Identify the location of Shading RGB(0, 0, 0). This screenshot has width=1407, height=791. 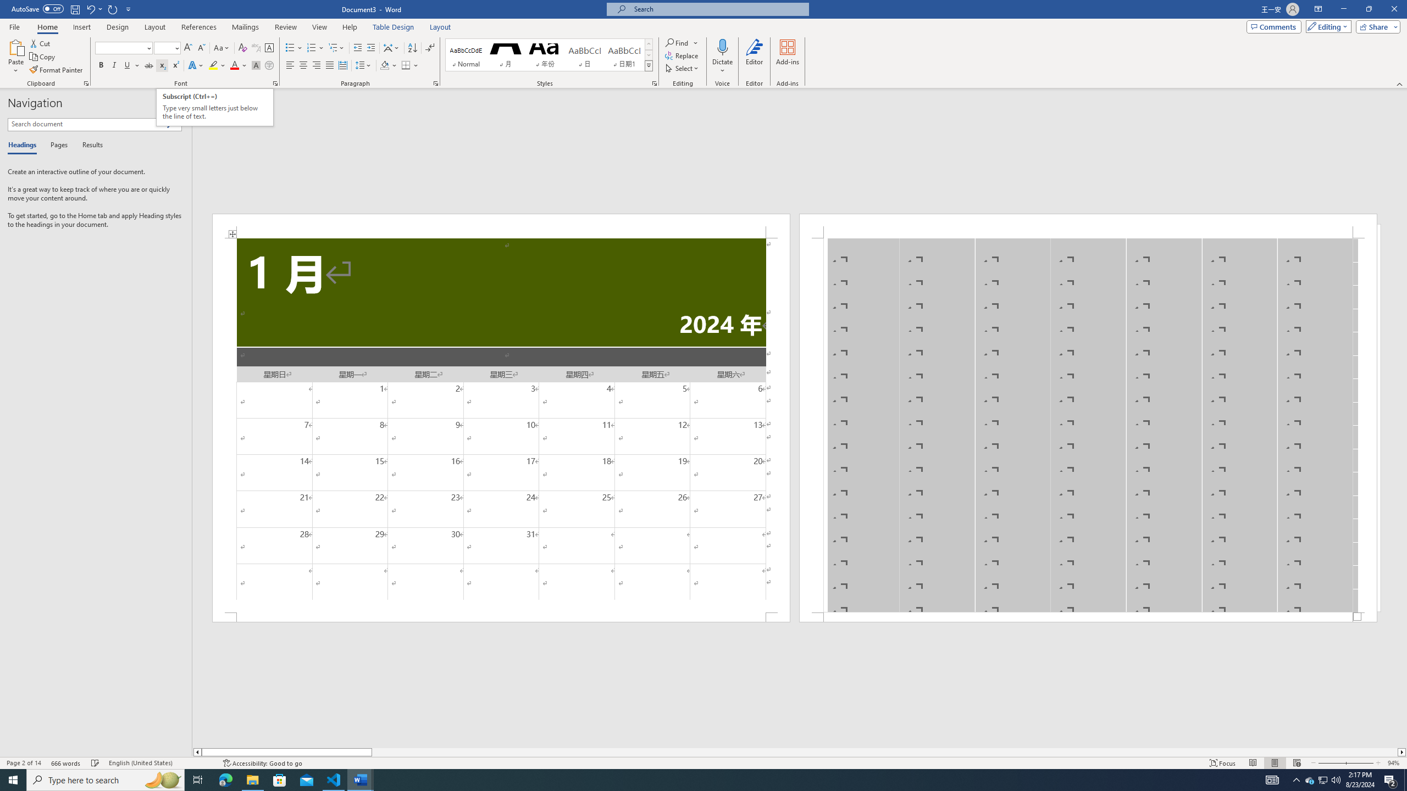
(385, 66).